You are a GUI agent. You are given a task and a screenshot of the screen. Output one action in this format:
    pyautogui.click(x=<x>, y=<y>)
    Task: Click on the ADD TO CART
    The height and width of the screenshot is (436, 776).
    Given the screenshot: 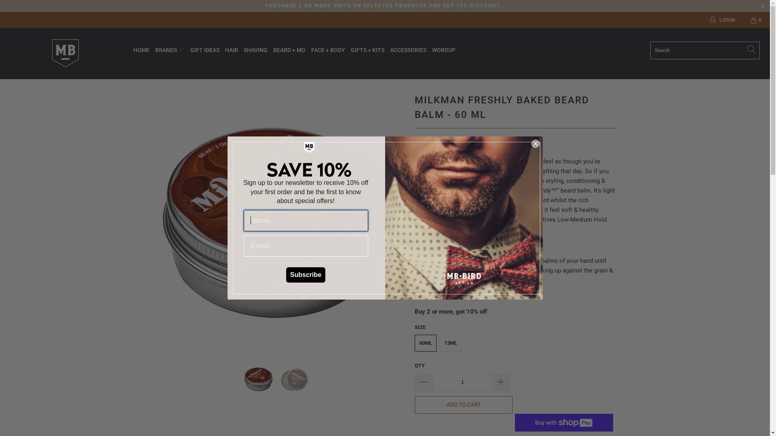 What is the action you would take?
    pyautogui.click(x=464, y=405)
    